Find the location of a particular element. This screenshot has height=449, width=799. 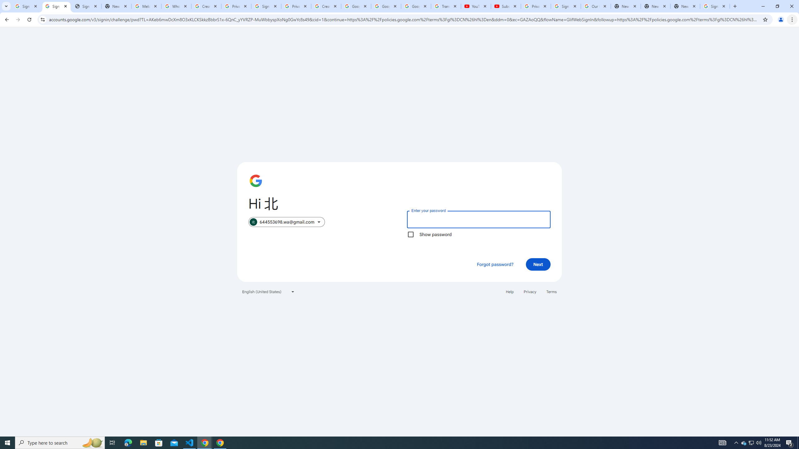

Who is my administrator? - Google Account Help is located at coordinates (176, 6).